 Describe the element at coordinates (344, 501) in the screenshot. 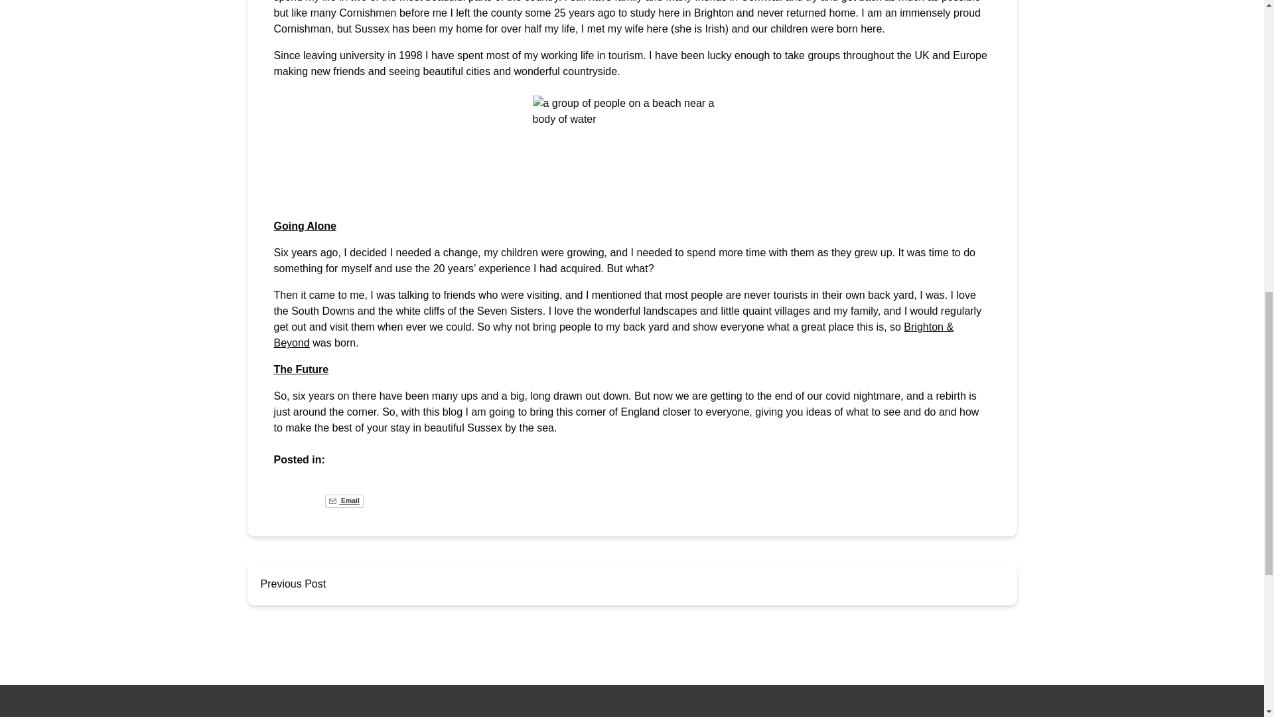

I see `Email` at that location.